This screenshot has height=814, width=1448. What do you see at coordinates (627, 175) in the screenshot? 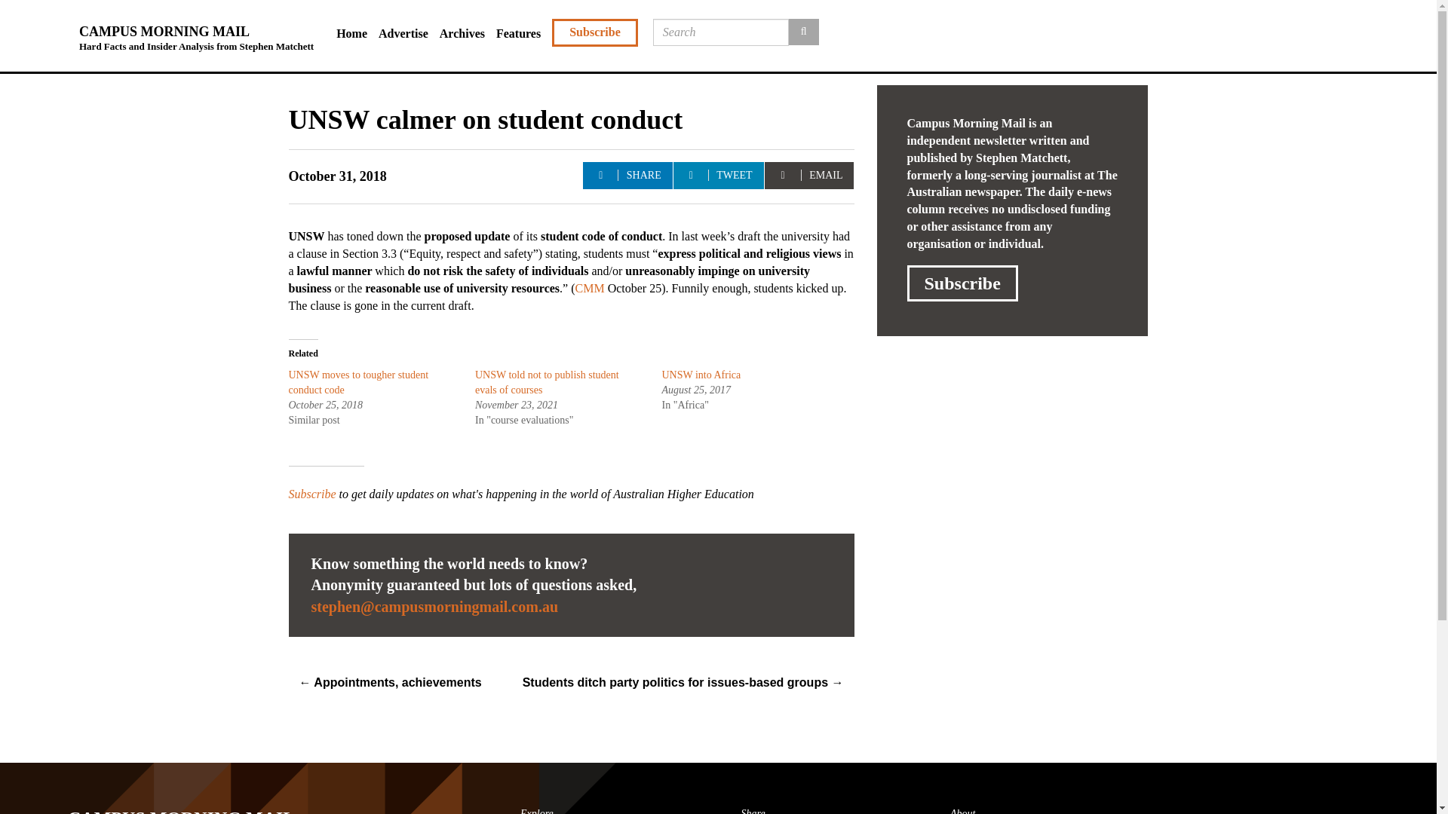
I see `SHARE` at bounding box center [627, 175].